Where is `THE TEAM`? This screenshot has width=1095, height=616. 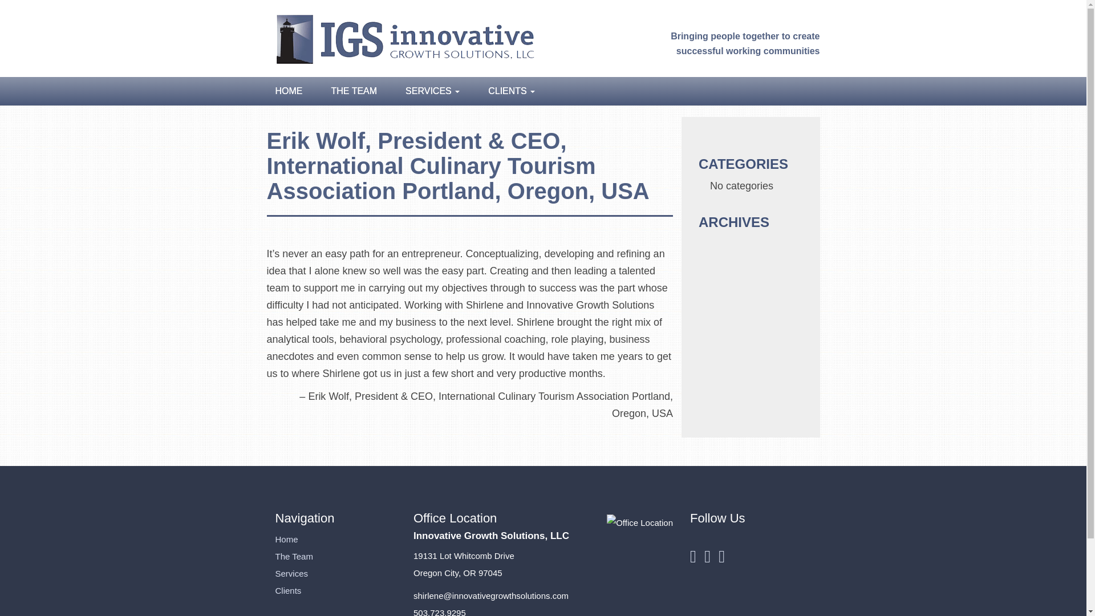 THE TEAM is located at coordinates (355, 91).